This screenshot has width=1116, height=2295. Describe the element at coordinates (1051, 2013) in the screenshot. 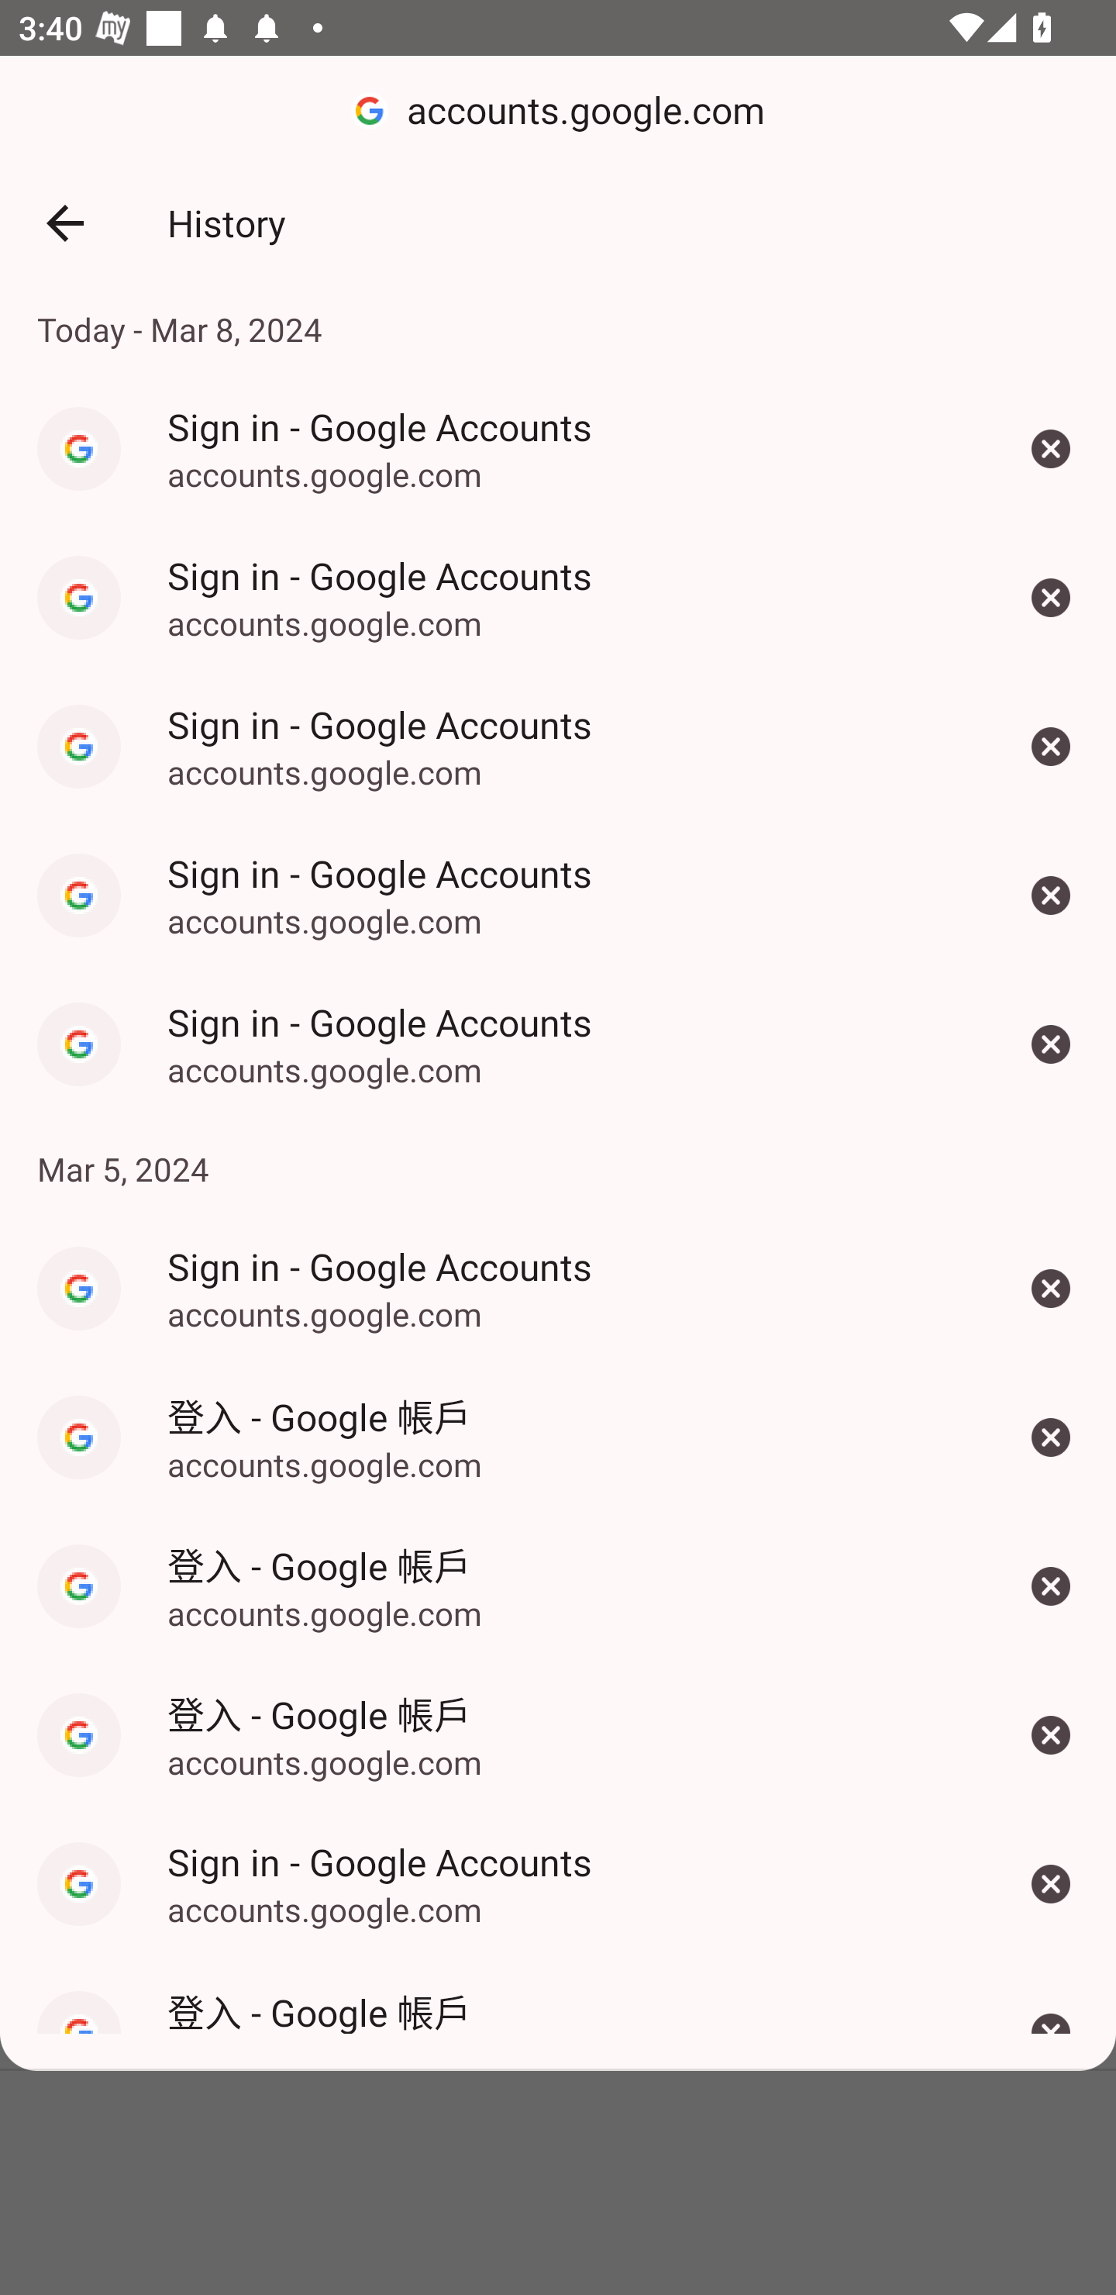

I see `登入 - Google 帳戶 Remove` at that location.